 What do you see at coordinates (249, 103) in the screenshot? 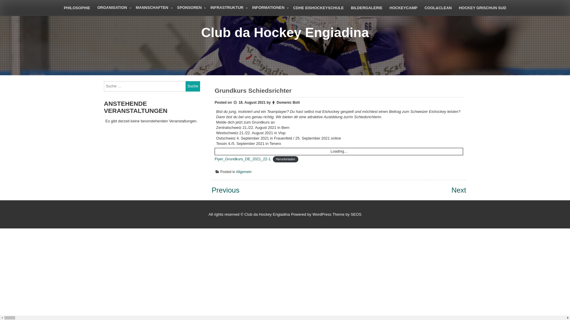
I see `18. August 2021` at bounding box center [249, 103].